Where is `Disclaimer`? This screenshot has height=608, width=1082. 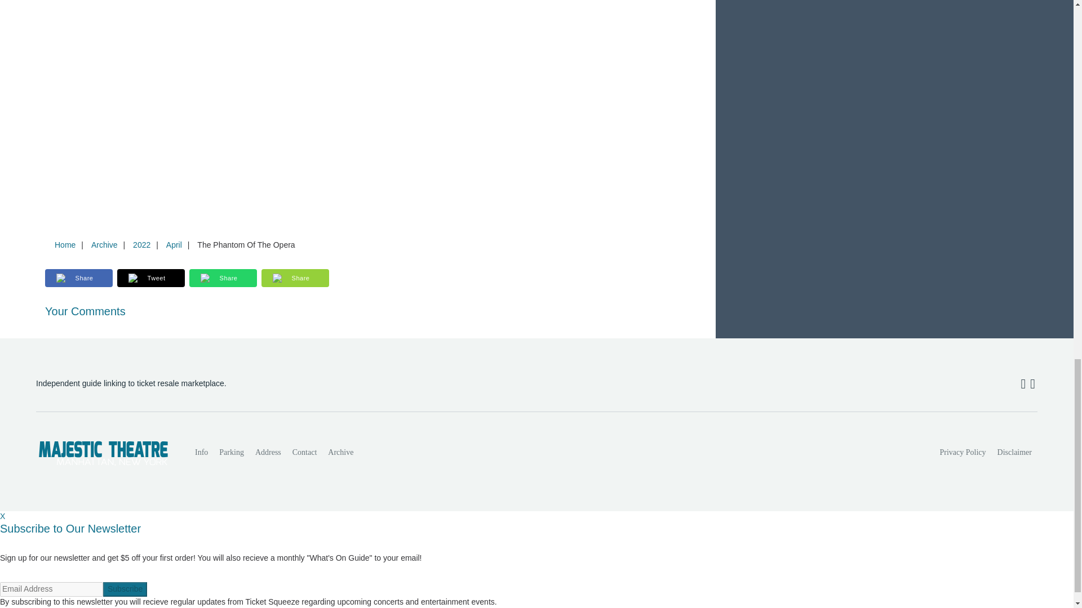
Disclaimer is located at coordinates (1014, 453).